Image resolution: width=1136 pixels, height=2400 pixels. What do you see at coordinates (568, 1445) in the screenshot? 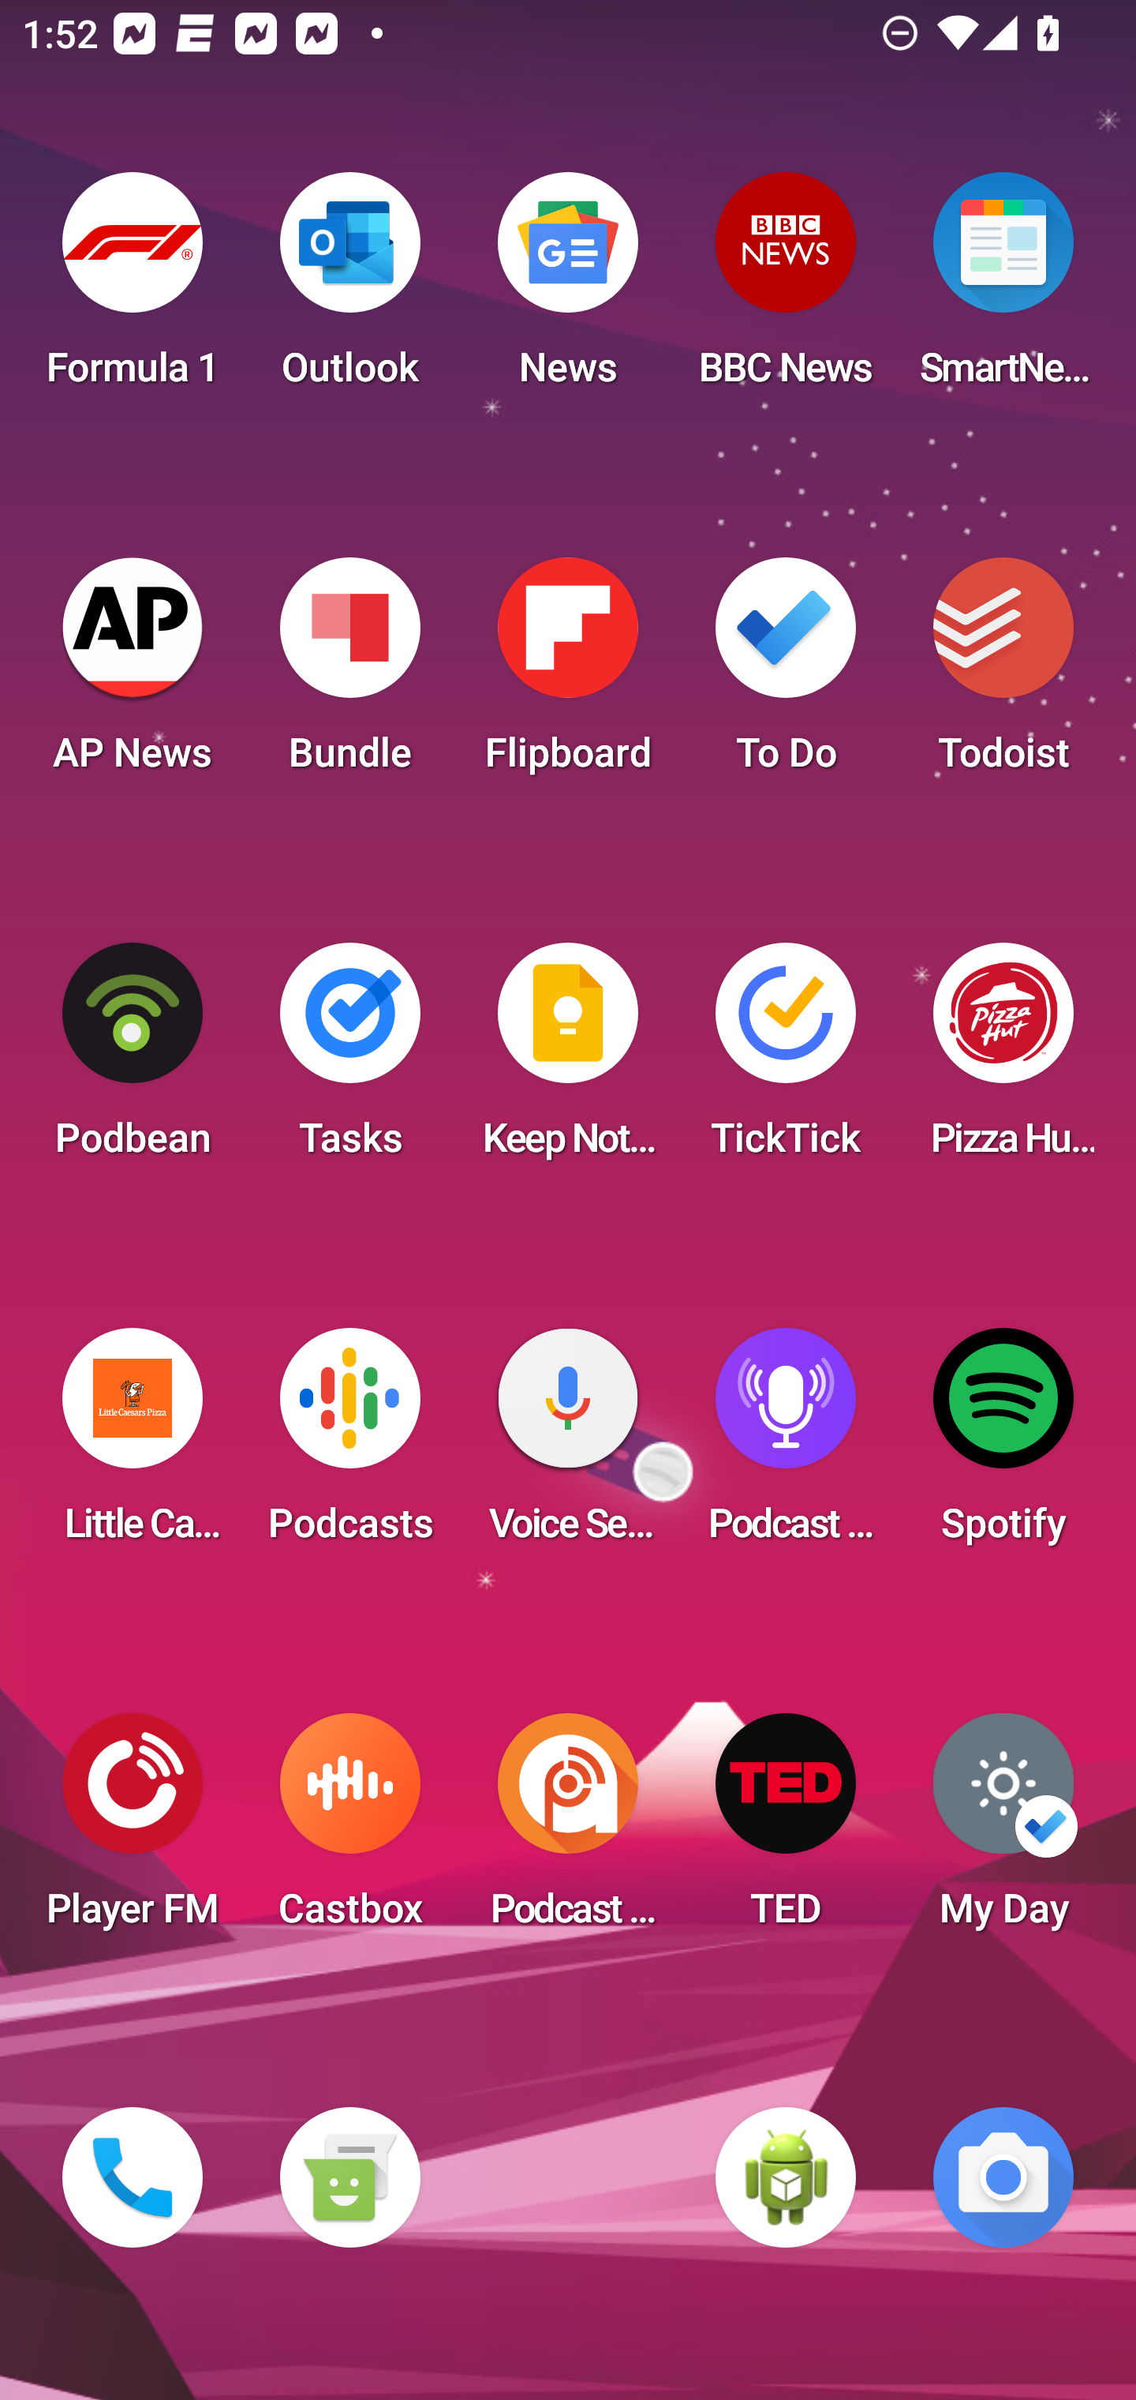
I see `Voice Search` at bounding box center [568, 1445].